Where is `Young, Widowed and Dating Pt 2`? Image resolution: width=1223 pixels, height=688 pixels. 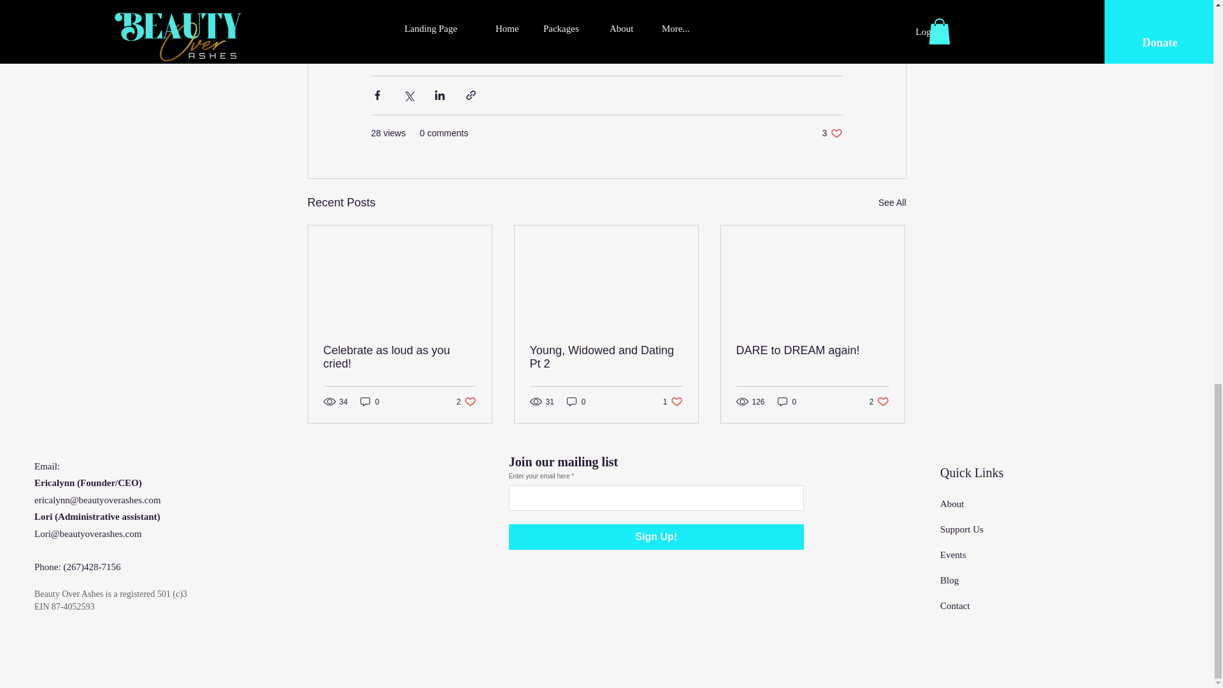
Young, Widowed and Dating Pt 2 is located at coordinates (606, 357).